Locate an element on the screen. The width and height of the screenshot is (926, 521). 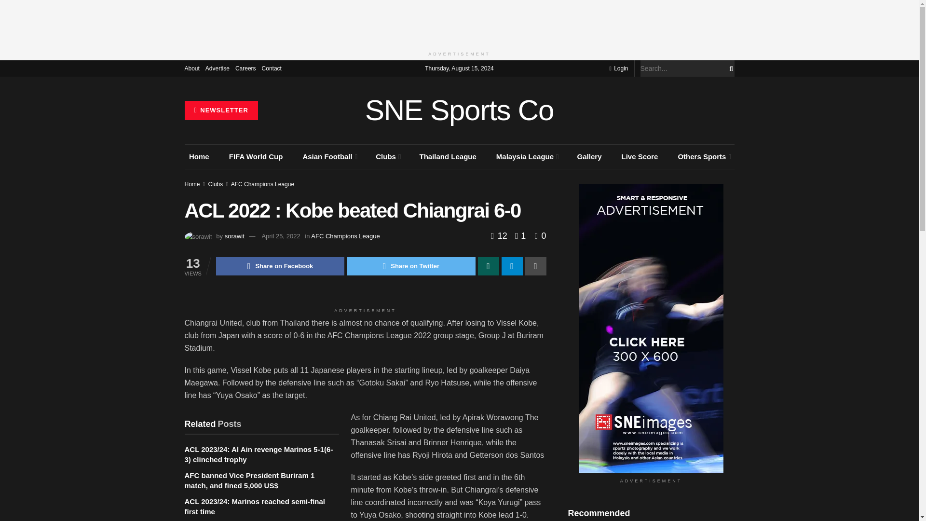
FIFA World Cup is located at coordinates (256, 156).